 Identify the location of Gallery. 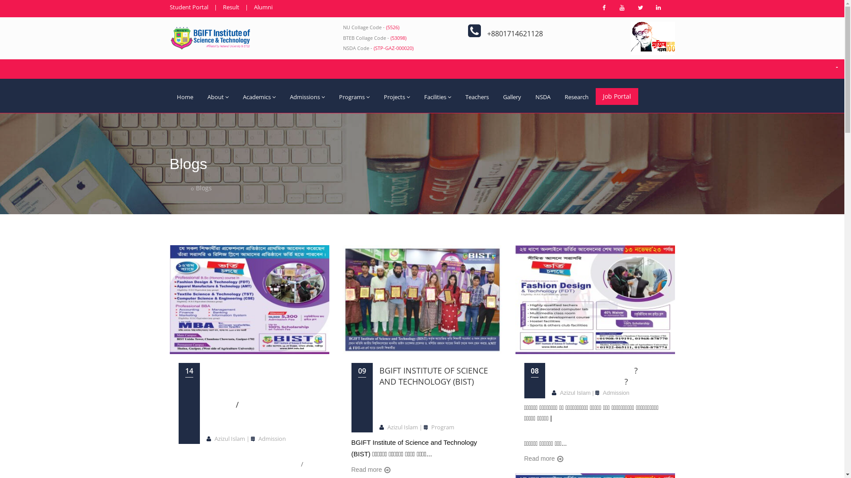
(511, 97).